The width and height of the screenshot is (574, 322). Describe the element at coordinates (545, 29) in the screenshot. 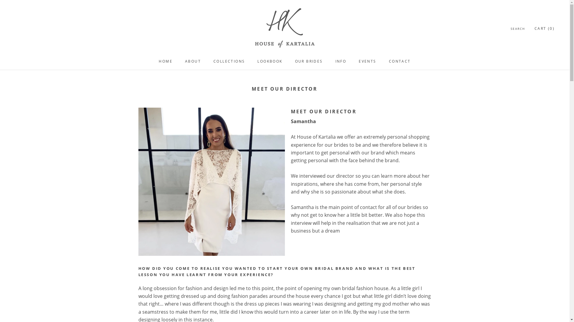

I see `CART (0)` at that location.